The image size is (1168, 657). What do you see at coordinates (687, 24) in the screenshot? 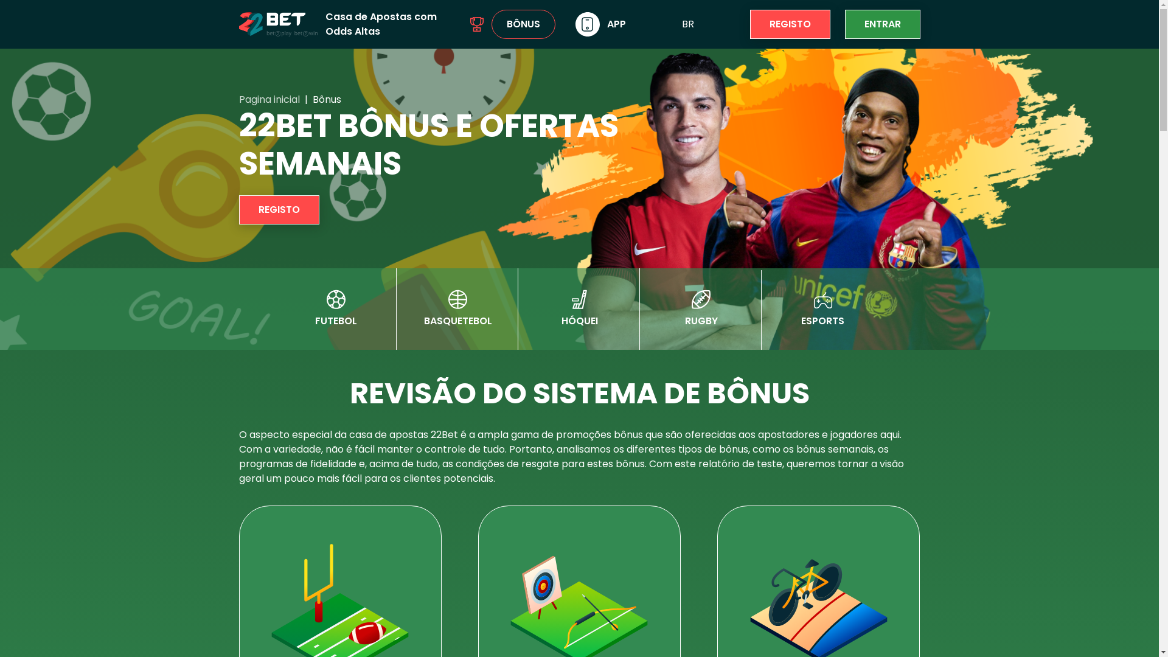
I see `BR` at bounding box center [687, 24].